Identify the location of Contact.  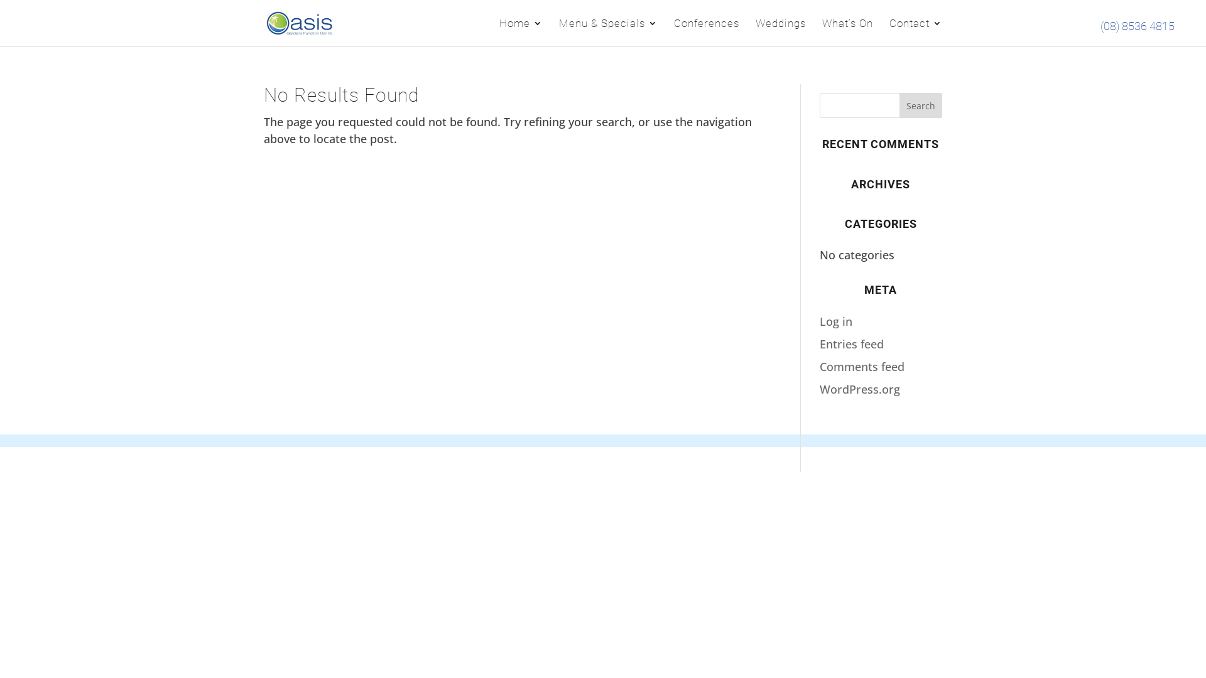
(916, 33).